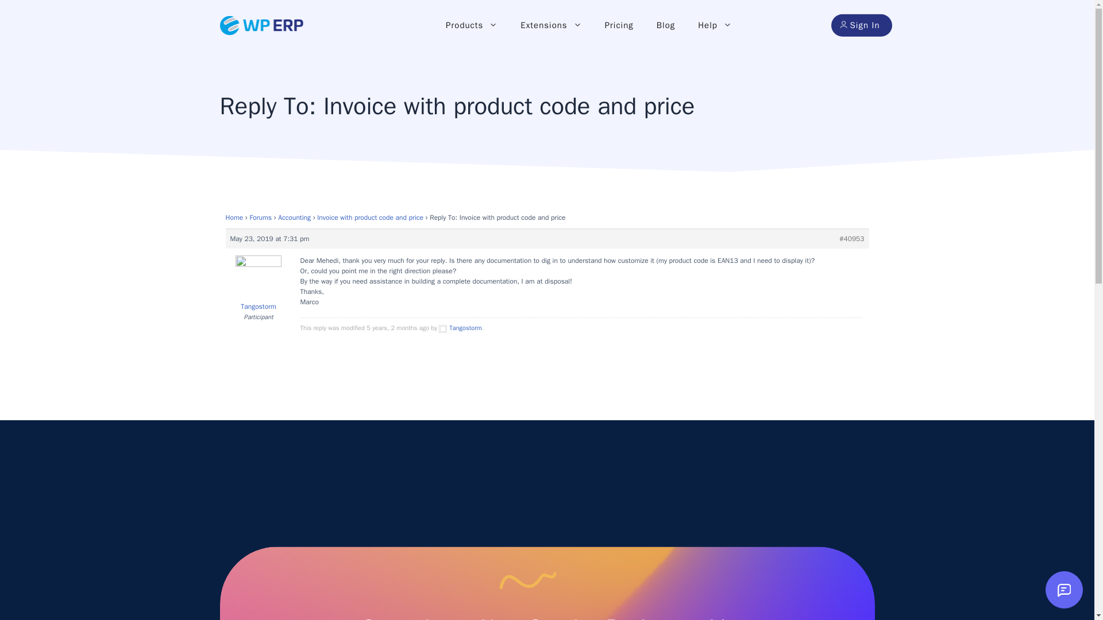  I want to click on Extensions, so click(550, 25).